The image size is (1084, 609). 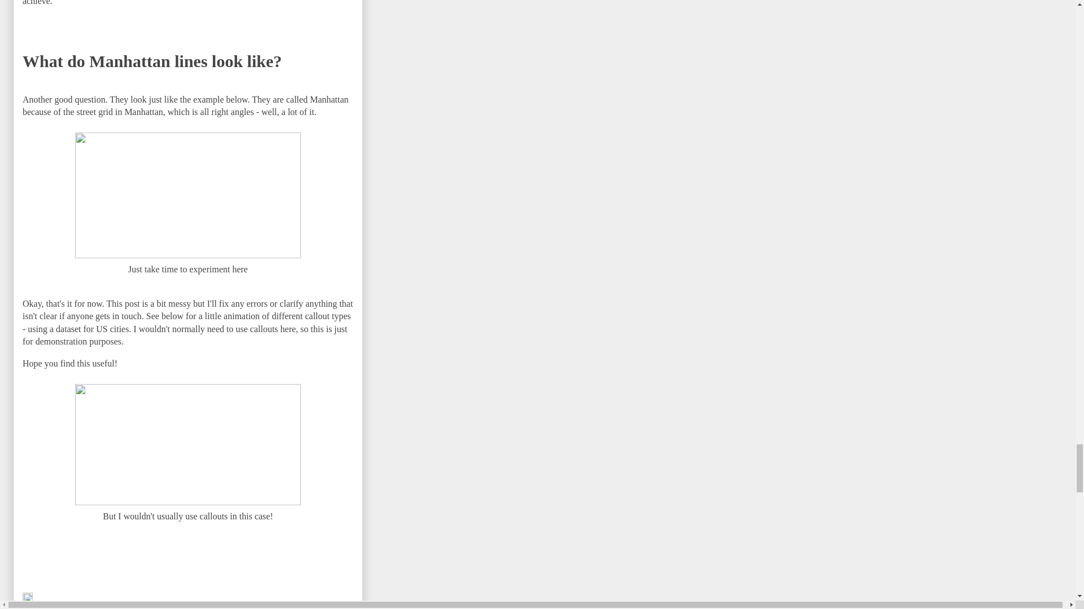 I want to click on BlogThis!, so click(x=80, y=607).